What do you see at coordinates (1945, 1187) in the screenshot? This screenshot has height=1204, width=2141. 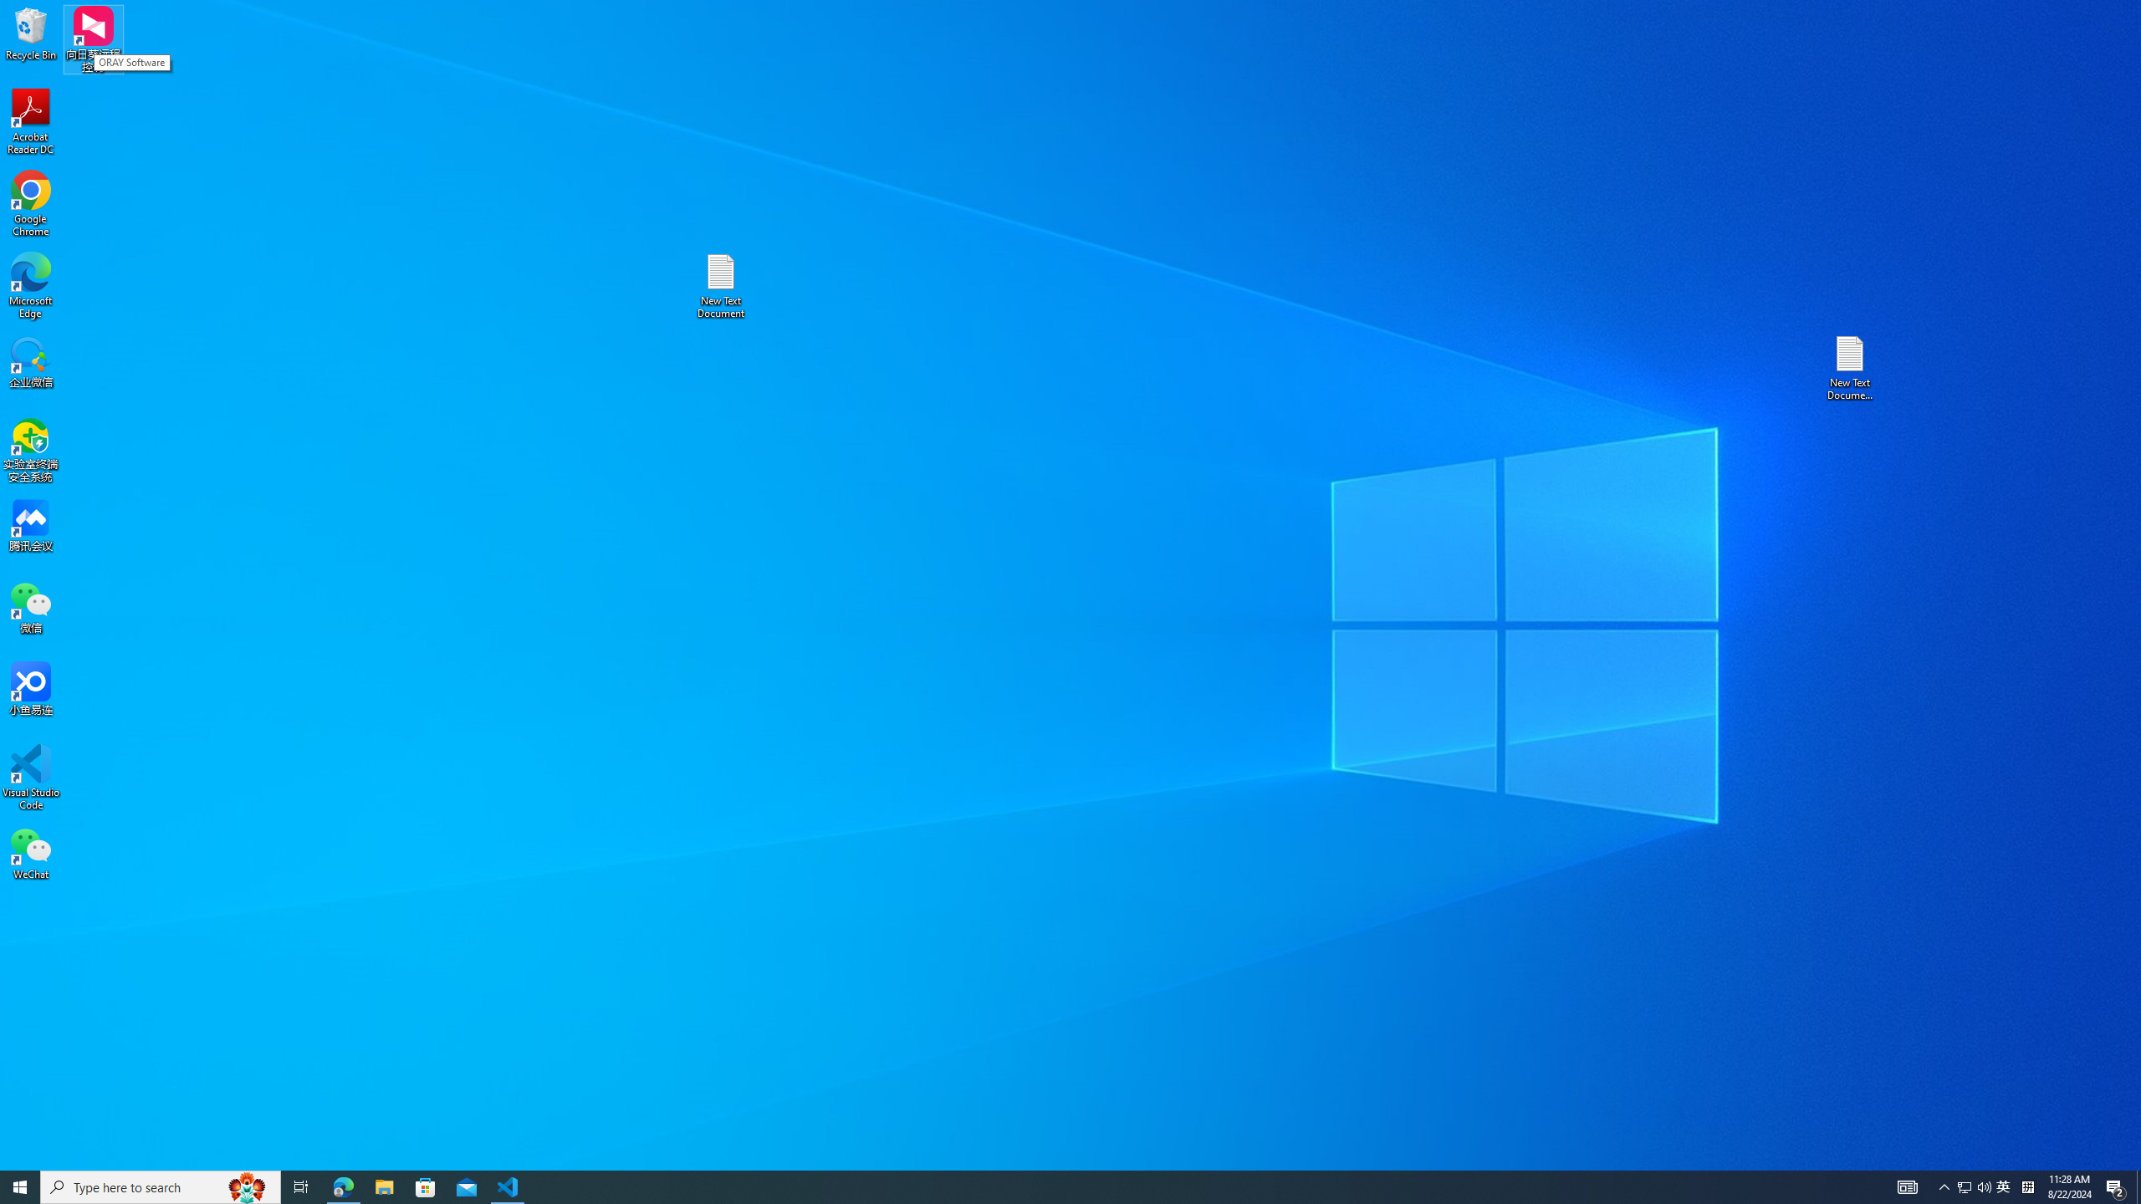 I see `Notification Chevron` at bounding box center [1945, 1187].